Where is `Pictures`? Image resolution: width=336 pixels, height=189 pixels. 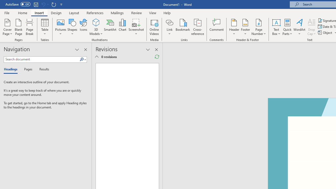
Pictures is located at coordinates (60, 27).